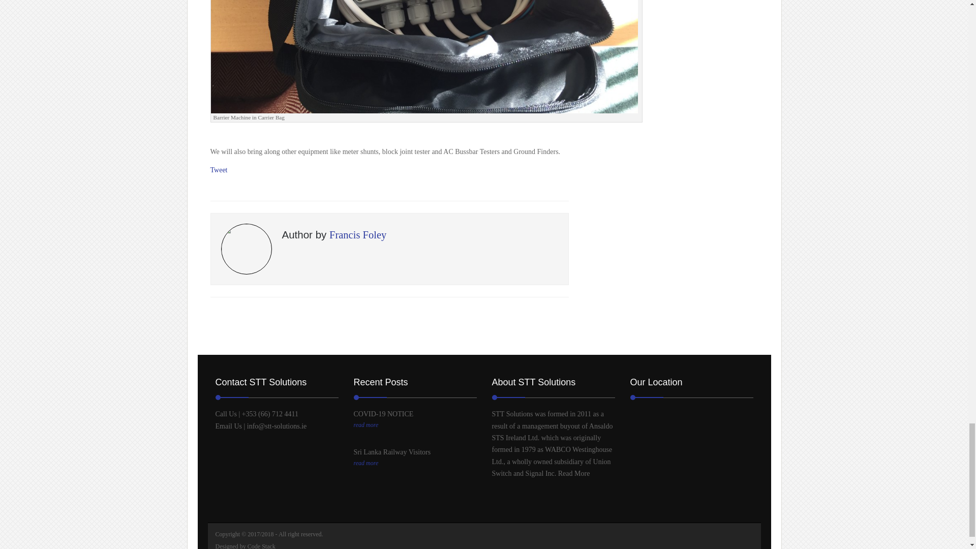 The width and height of the screenshot is (976, 549). What do you see at coordinates (415, 425) in the screenshot?
I see `COVID-19 NOTICE` at bounding box center [415, 425].